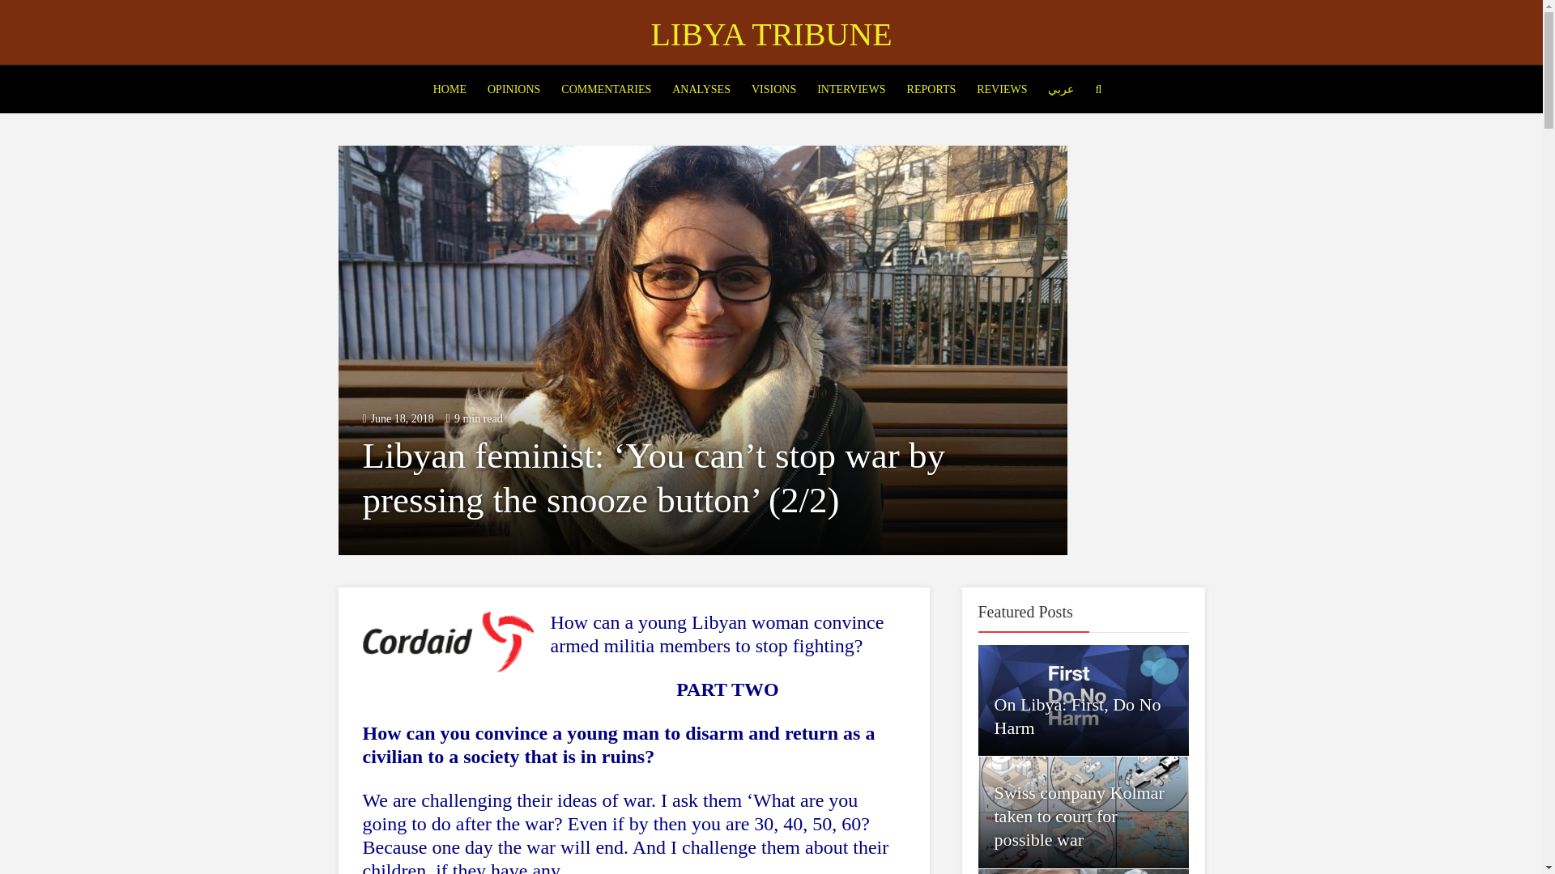 The width and height of the screenshot is (1555, 874). What do you see at coordinates (1002, 90) in the screenshot?
I see `REVIEWS` at bounding box center [1002, 90].